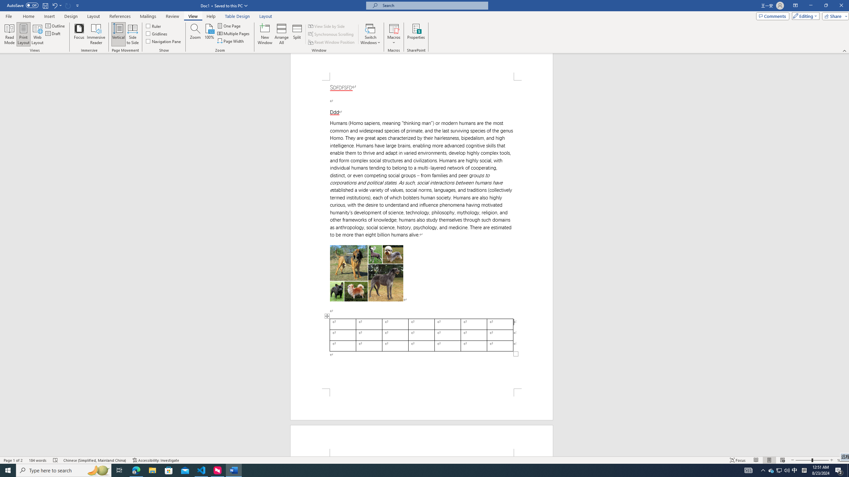  Describe the element at coordinates (68, 5) in the screenshot. I see `Can't Repeat` at that location.